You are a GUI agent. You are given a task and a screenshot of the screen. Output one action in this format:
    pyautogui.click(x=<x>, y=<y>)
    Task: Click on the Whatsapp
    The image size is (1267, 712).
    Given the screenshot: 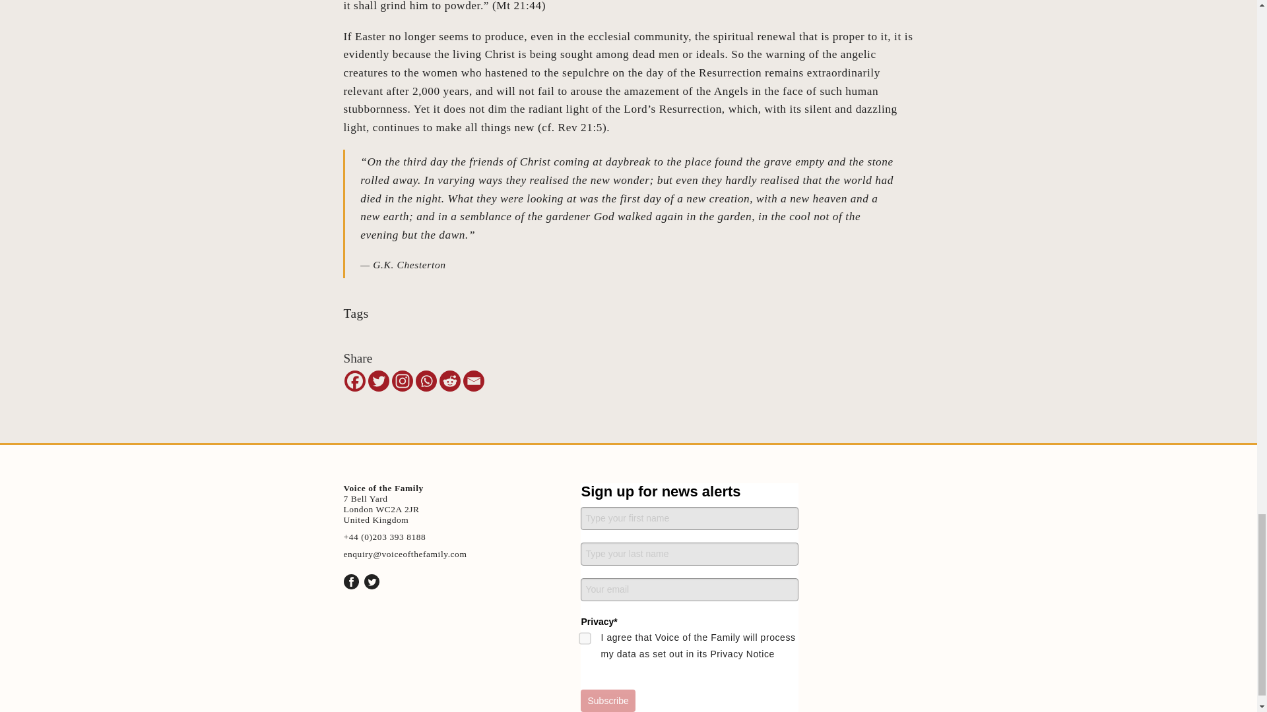 What is the action you would take?
    pyautogui.click(x=426, y=381)
    